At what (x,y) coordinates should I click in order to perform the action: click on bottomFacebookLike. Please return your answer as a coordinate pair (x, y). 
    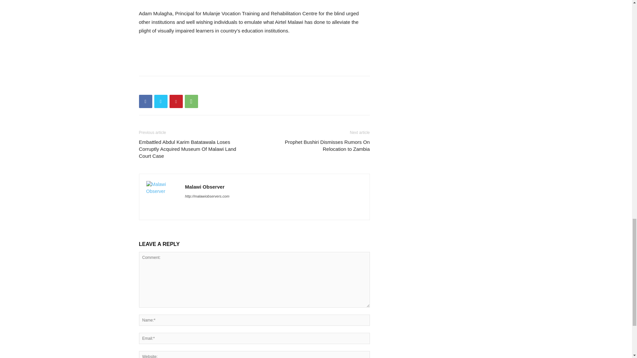
    Looking at the image, I should click on (188, 87).